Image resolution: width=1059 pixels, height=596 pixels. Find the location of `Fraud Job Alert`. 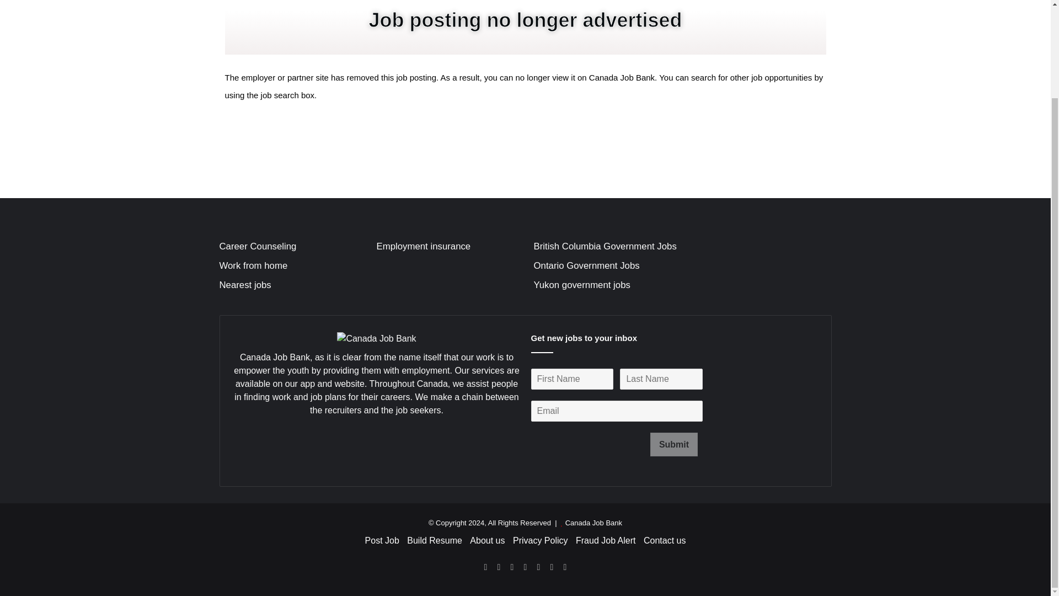

Fraud Job Alert is located at coordinates (606, 540).